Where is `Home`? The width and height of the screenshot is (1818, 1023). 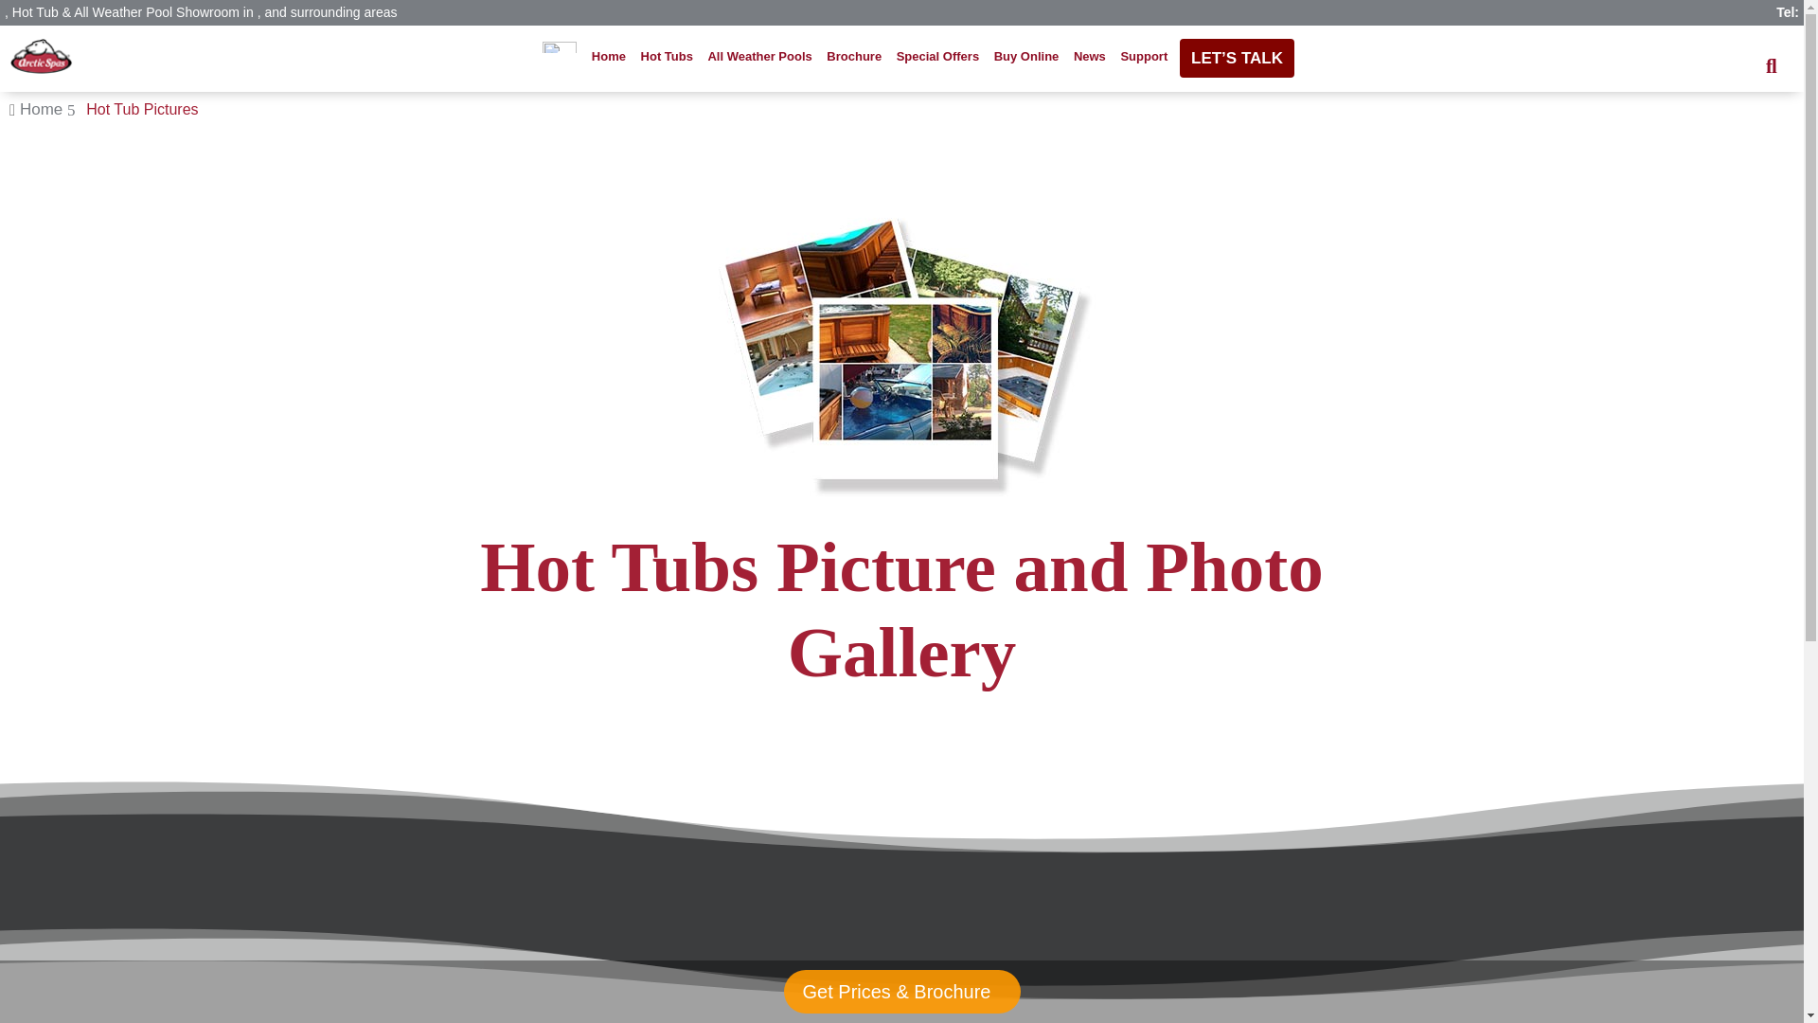
Home is located at coordinates (610, 57).